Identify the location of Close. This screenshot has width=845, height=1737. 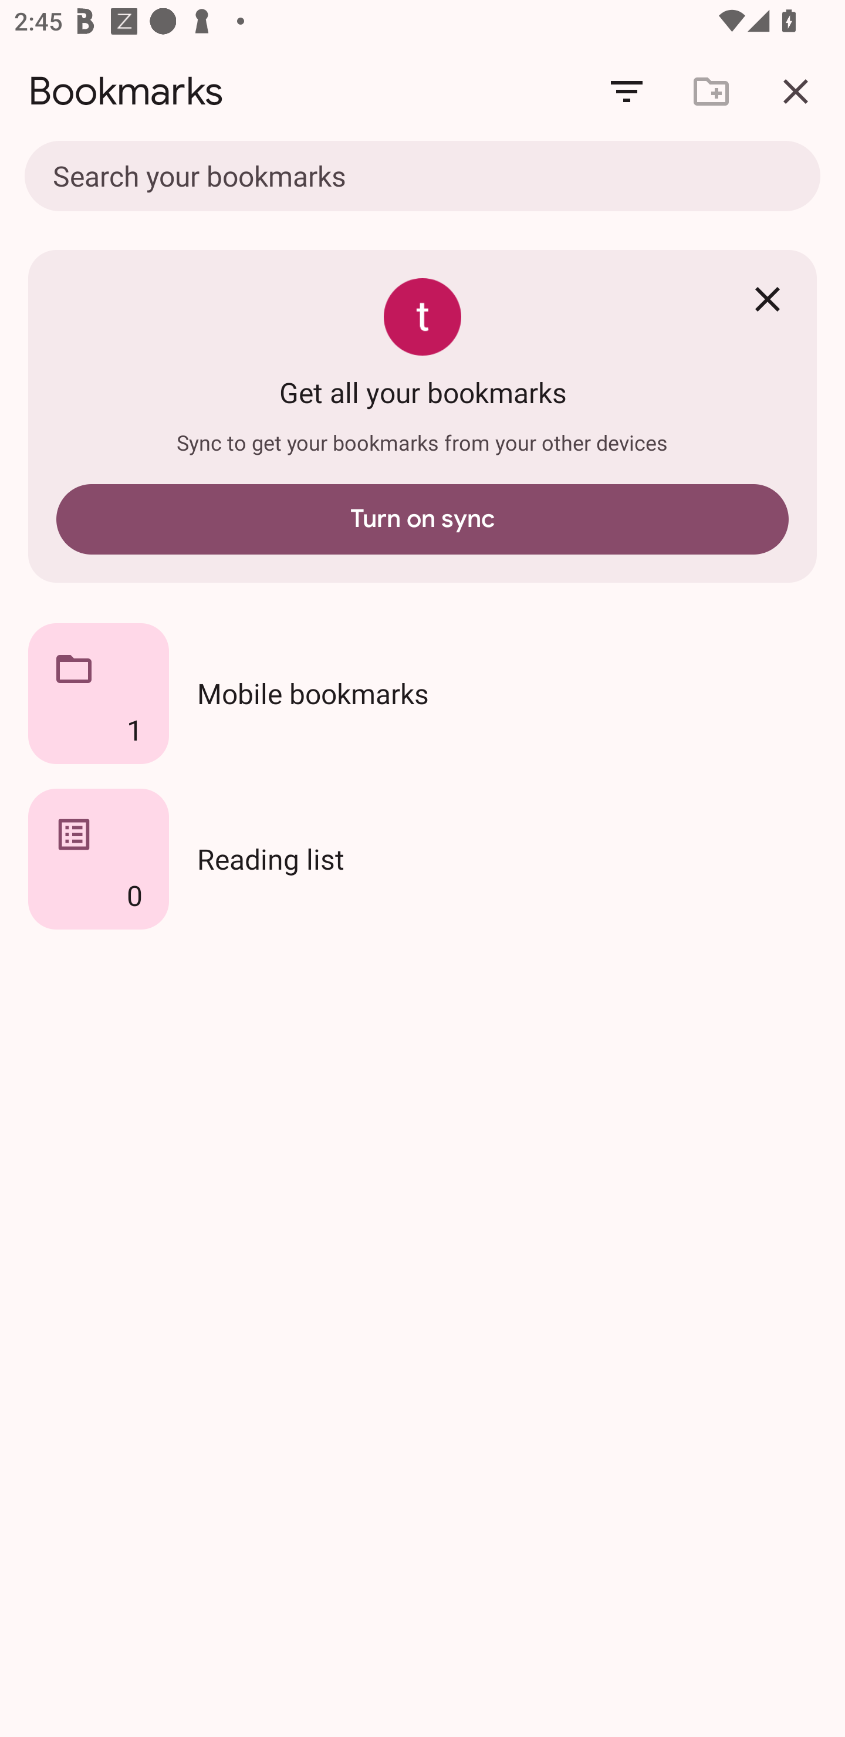
(767, 299).